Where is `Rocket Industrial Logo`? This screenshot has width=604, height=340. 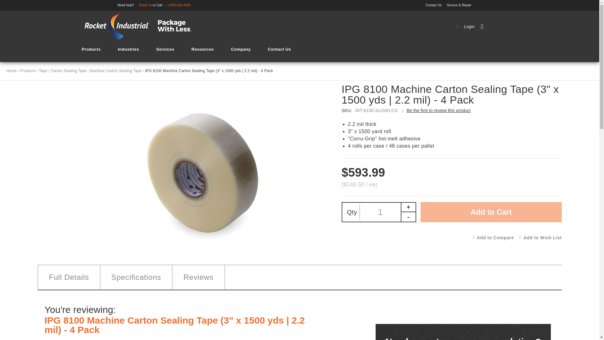
Rocket Industrial Logo is located at coordinates (142, 27).